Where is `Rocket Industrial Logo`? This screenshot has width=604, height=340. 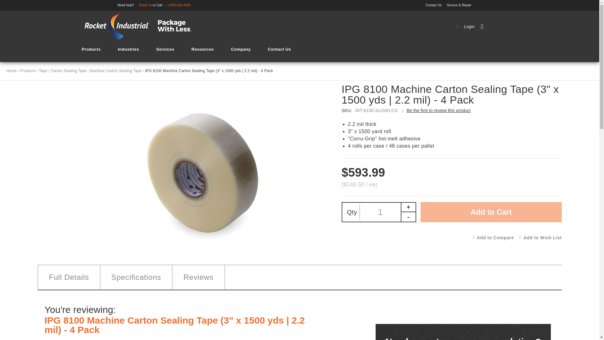
Rocket Industrial Logo is located at coordinates (142, 27).